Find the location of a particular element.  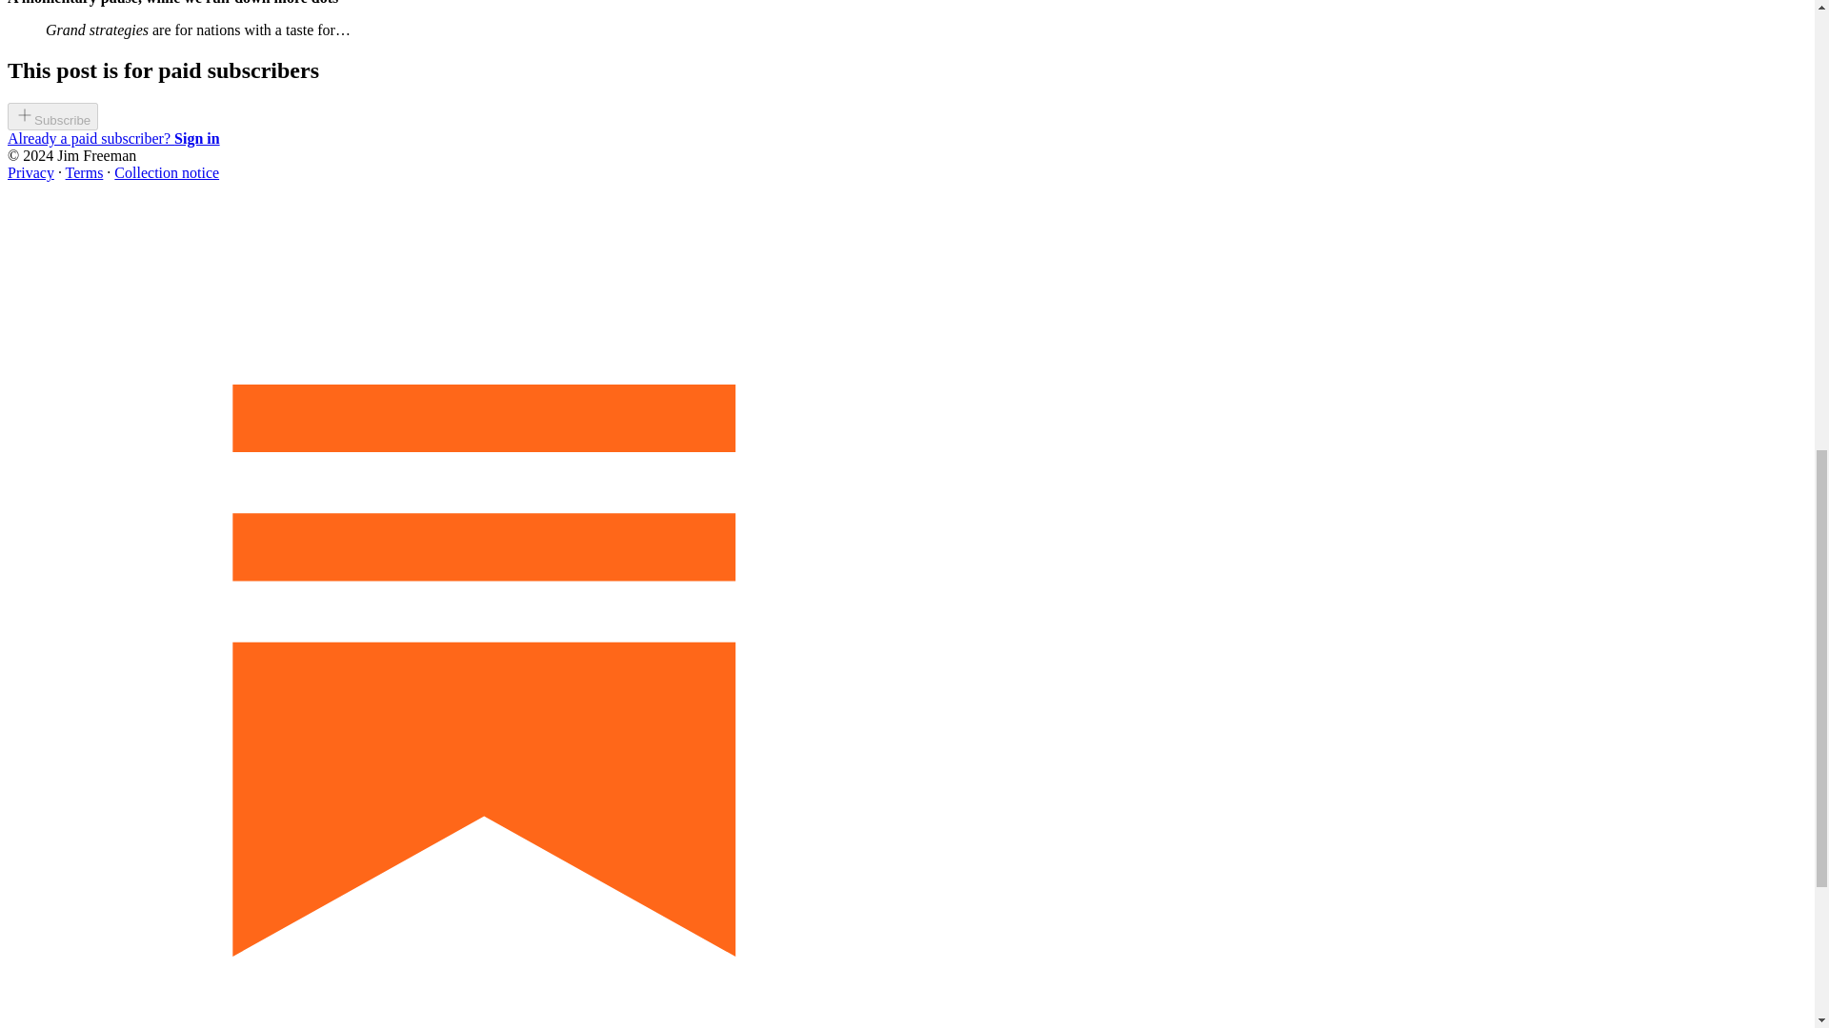

Subscribe is located at coordinates (52, 116).